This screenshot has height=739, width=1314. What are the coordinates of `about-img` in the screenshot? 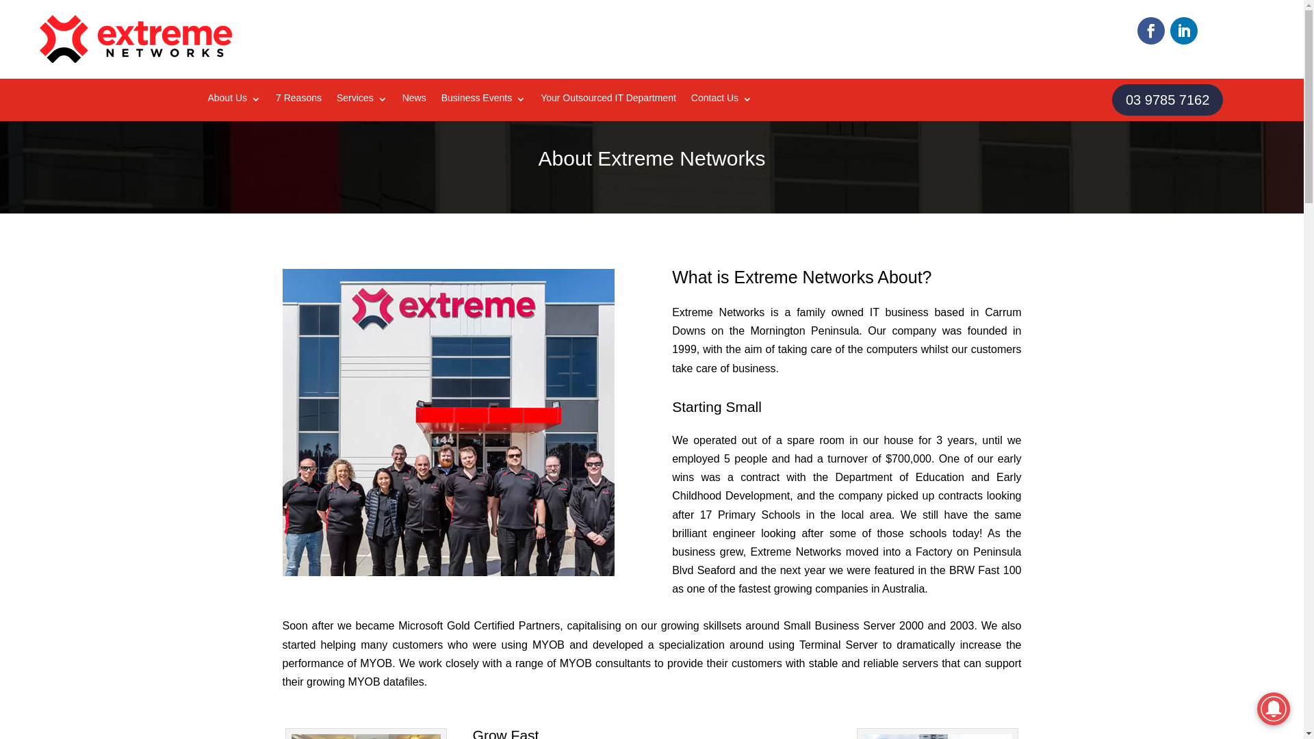 It's located at (448, 423).